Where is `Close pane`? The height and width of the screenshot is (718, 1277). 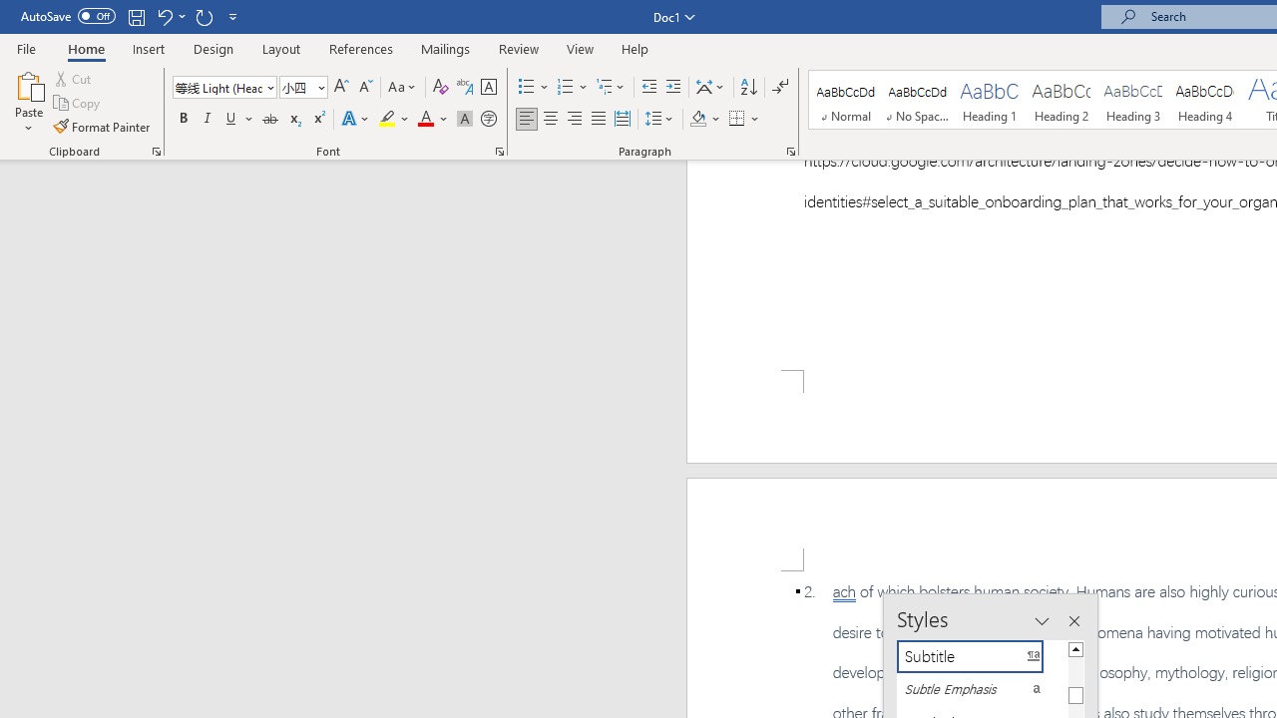
Close pane is located at coordinates (1073, 621).